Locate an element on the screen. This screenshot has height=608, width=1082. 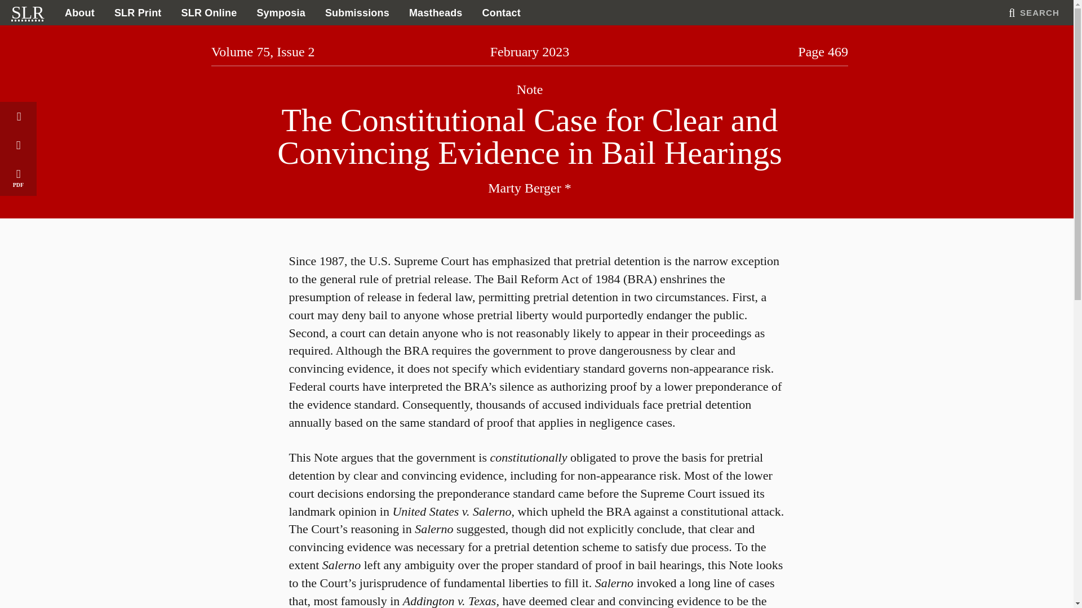
SHARE ON TWITTER is located at coordinates (18, 116).